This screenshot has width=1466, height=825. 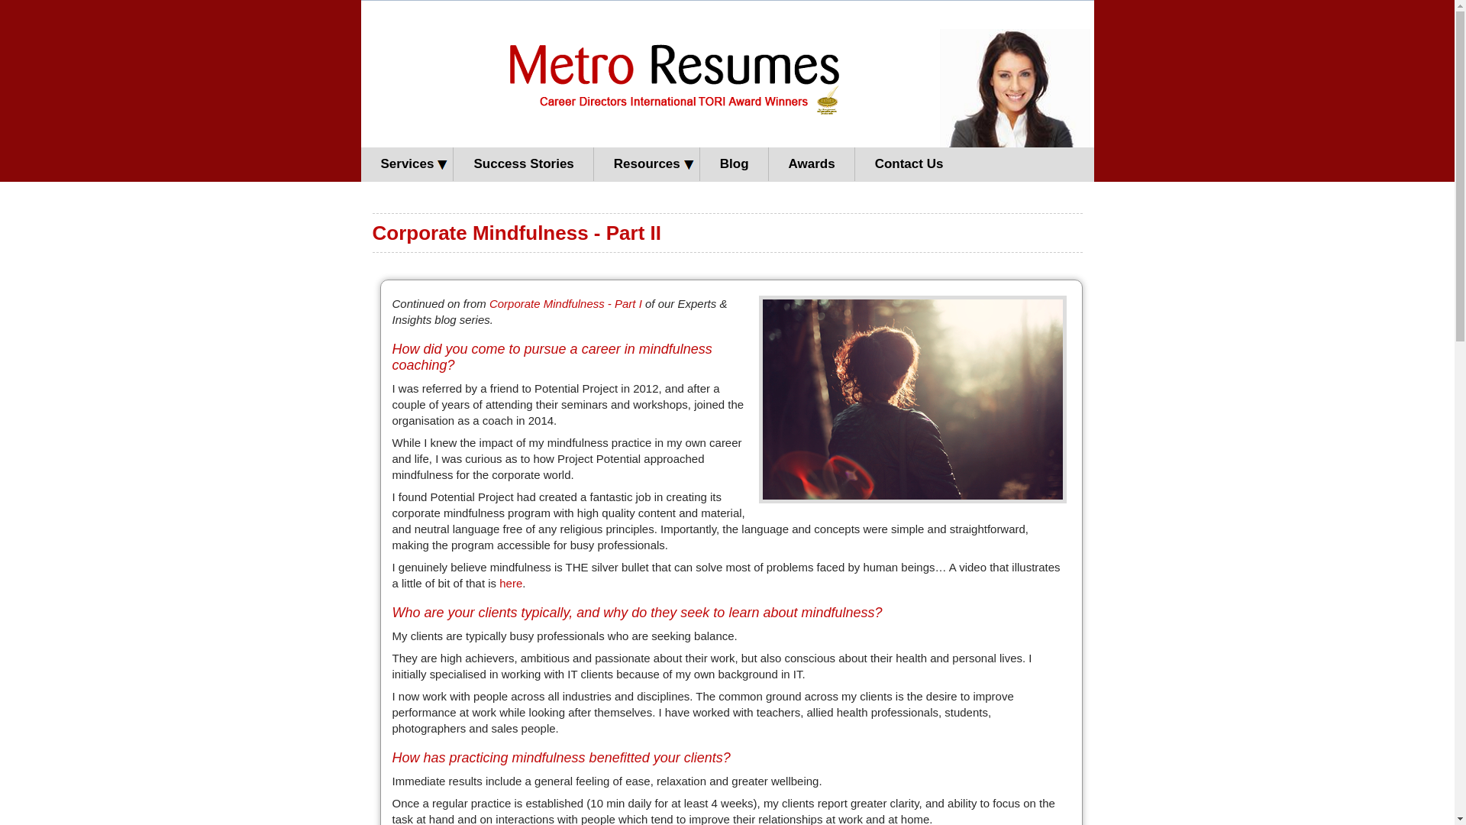 What do you see at coordinates (695, 2) in the screenshot?
I see `Skip to main content` at bounding box center [695, 2].